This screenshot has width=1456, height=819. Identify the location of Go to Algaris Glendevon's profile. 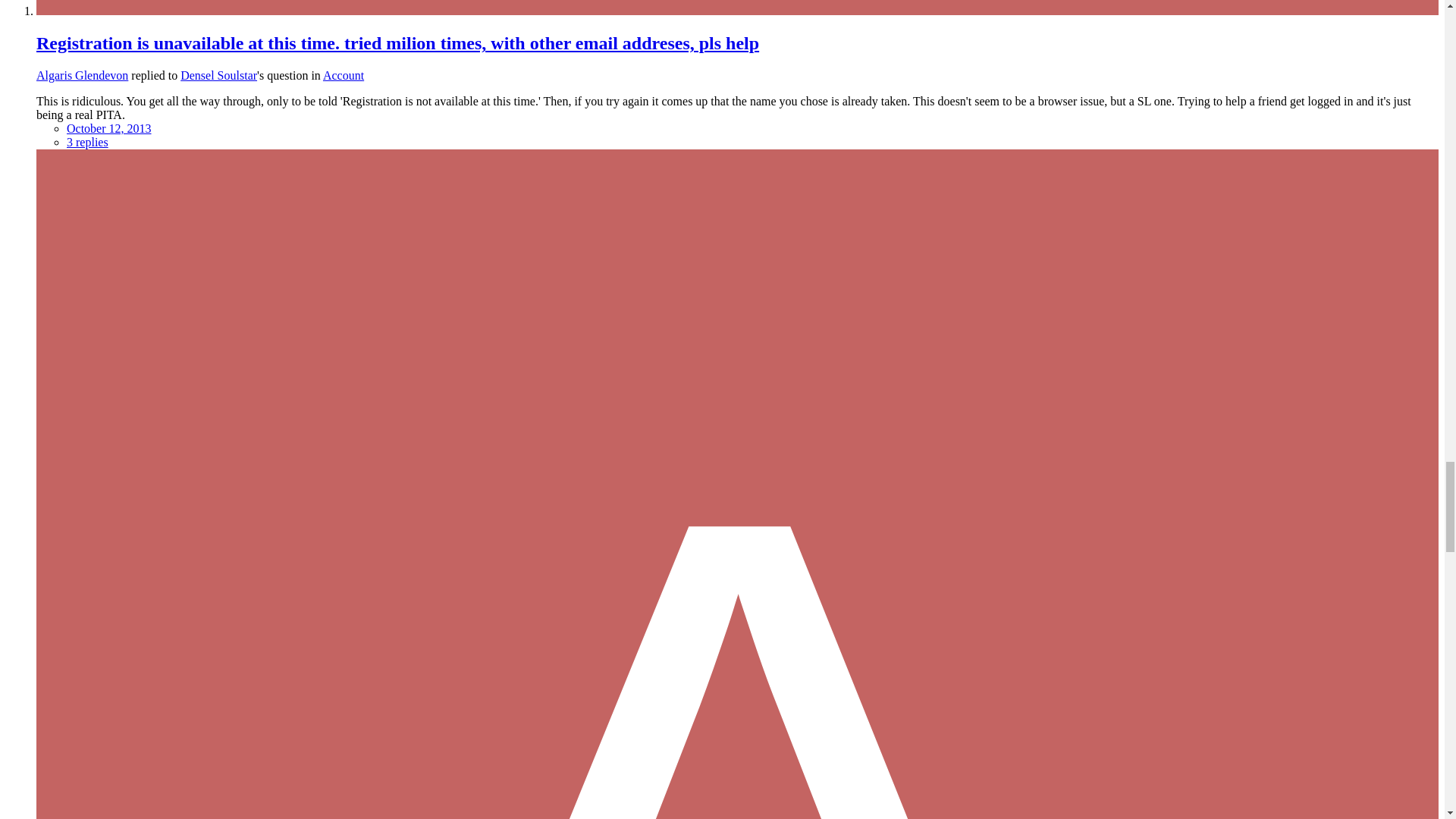
(82, 75).